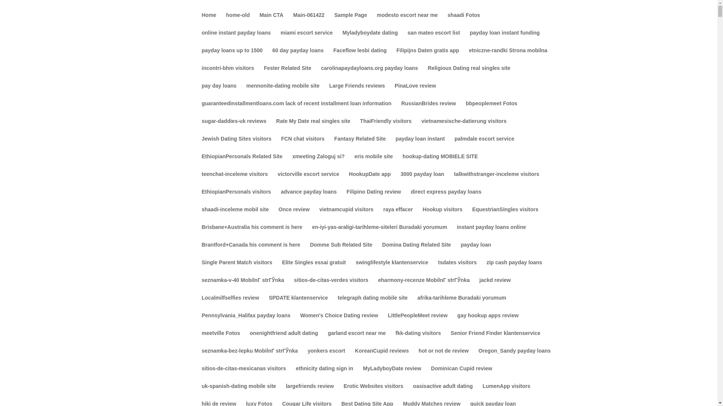 The width and height of the screenshot is (723, 406). I want to click on FCN chat visitors, so click(303, 145).